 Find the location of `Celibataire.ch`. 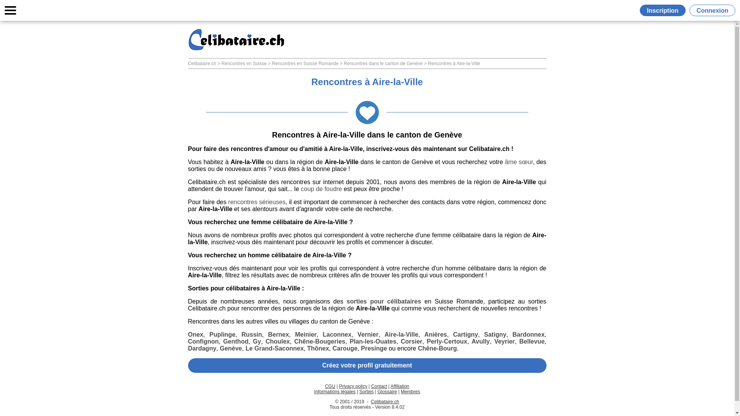

Celibataire.ch is located at coordinates (385, 402).